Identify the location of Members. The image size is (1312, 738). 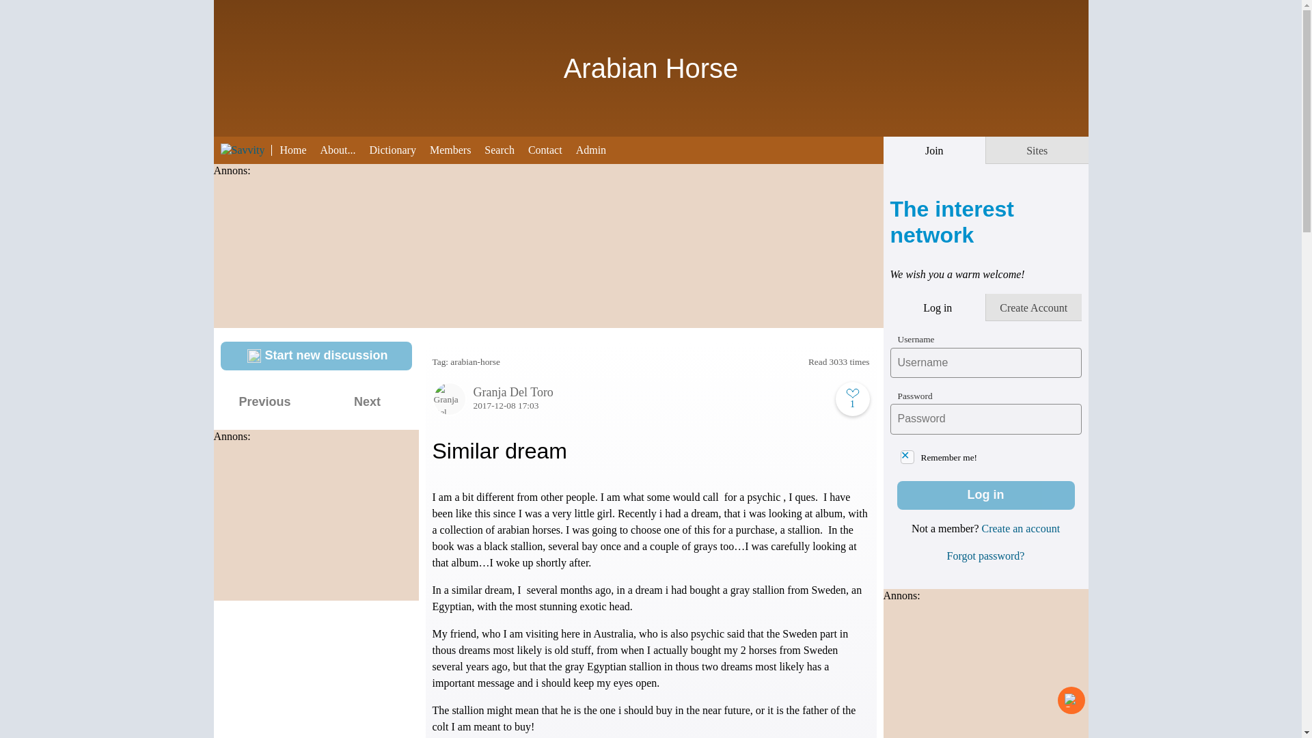
(456, 149).